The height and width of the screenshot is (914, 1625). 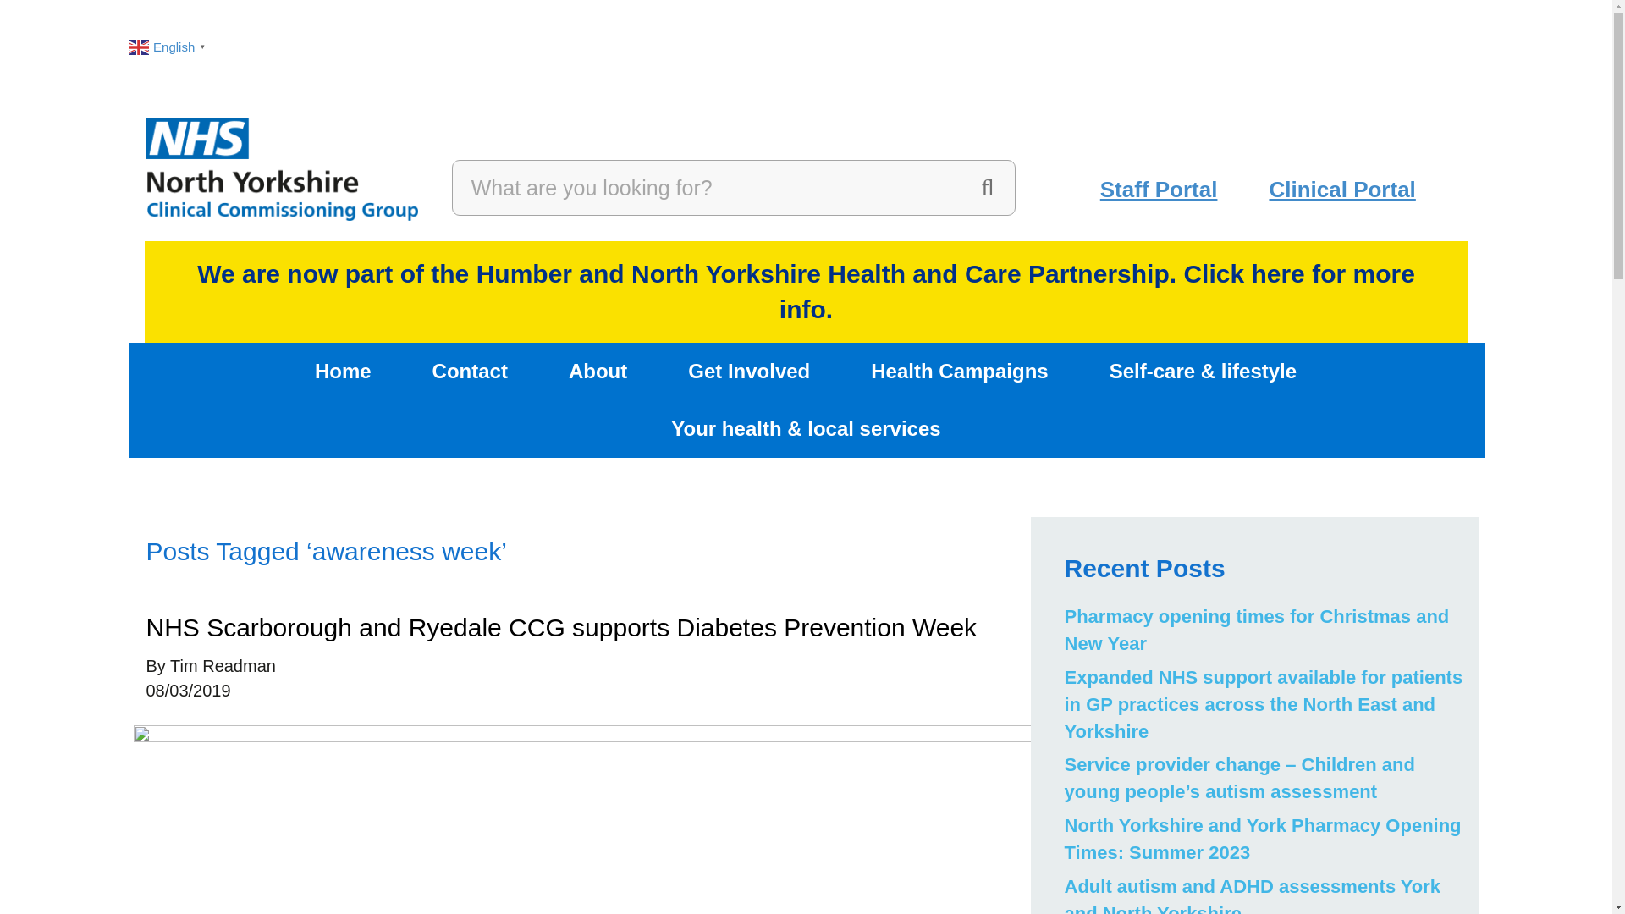 What do you see at coordinates (281, 169) in the screenshot?
I see `Group 7` at bounding box center [281, 169].